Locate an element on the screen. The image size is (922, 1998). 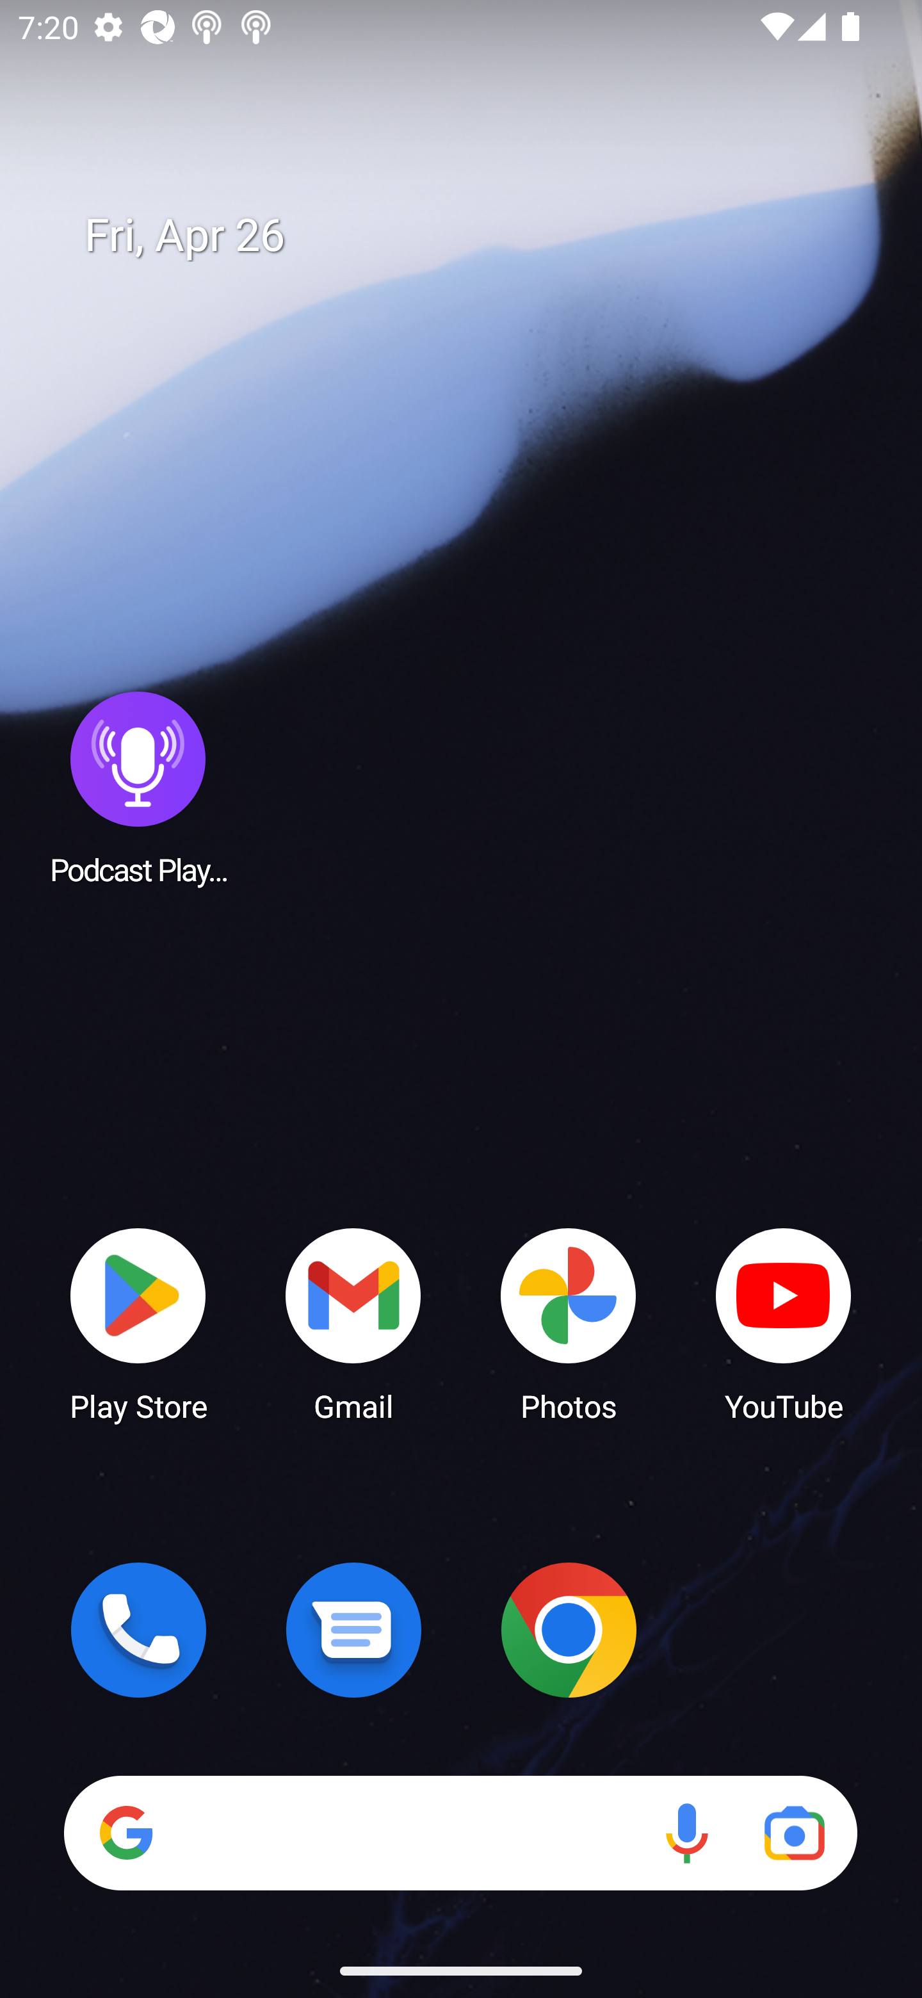
YouTube is located at coordinates (784, 1323).